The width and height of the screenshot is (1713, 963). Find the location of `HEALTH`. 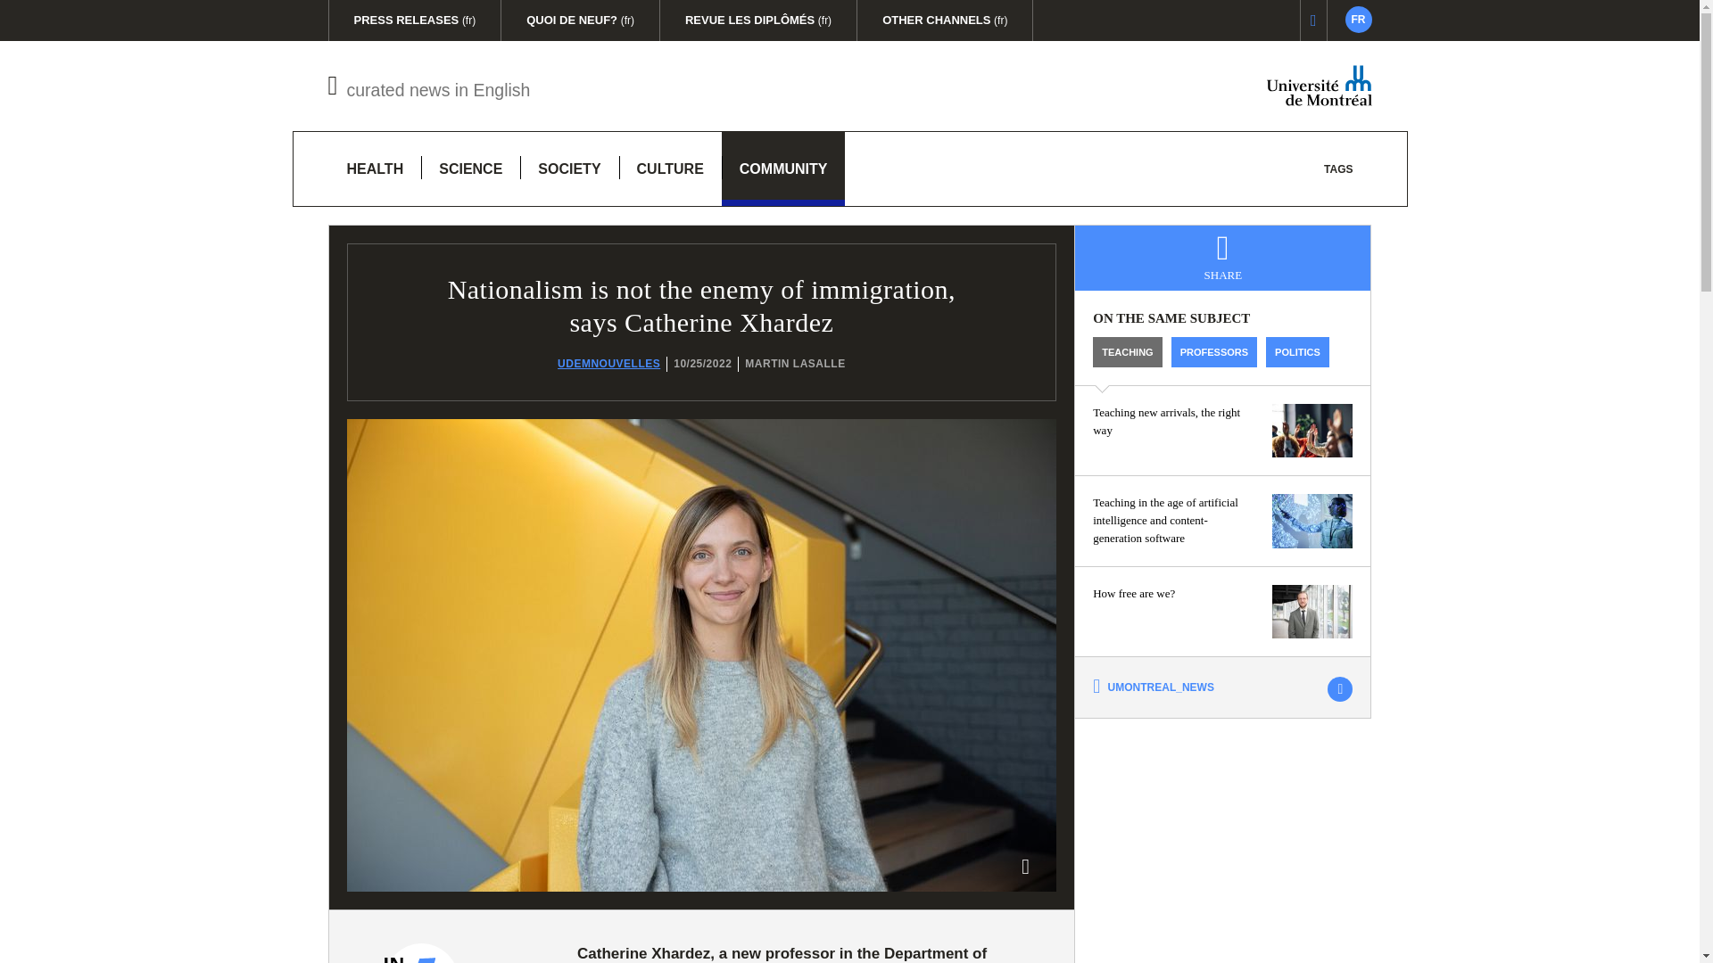

HEALTH is located at coordinates (459, 953).